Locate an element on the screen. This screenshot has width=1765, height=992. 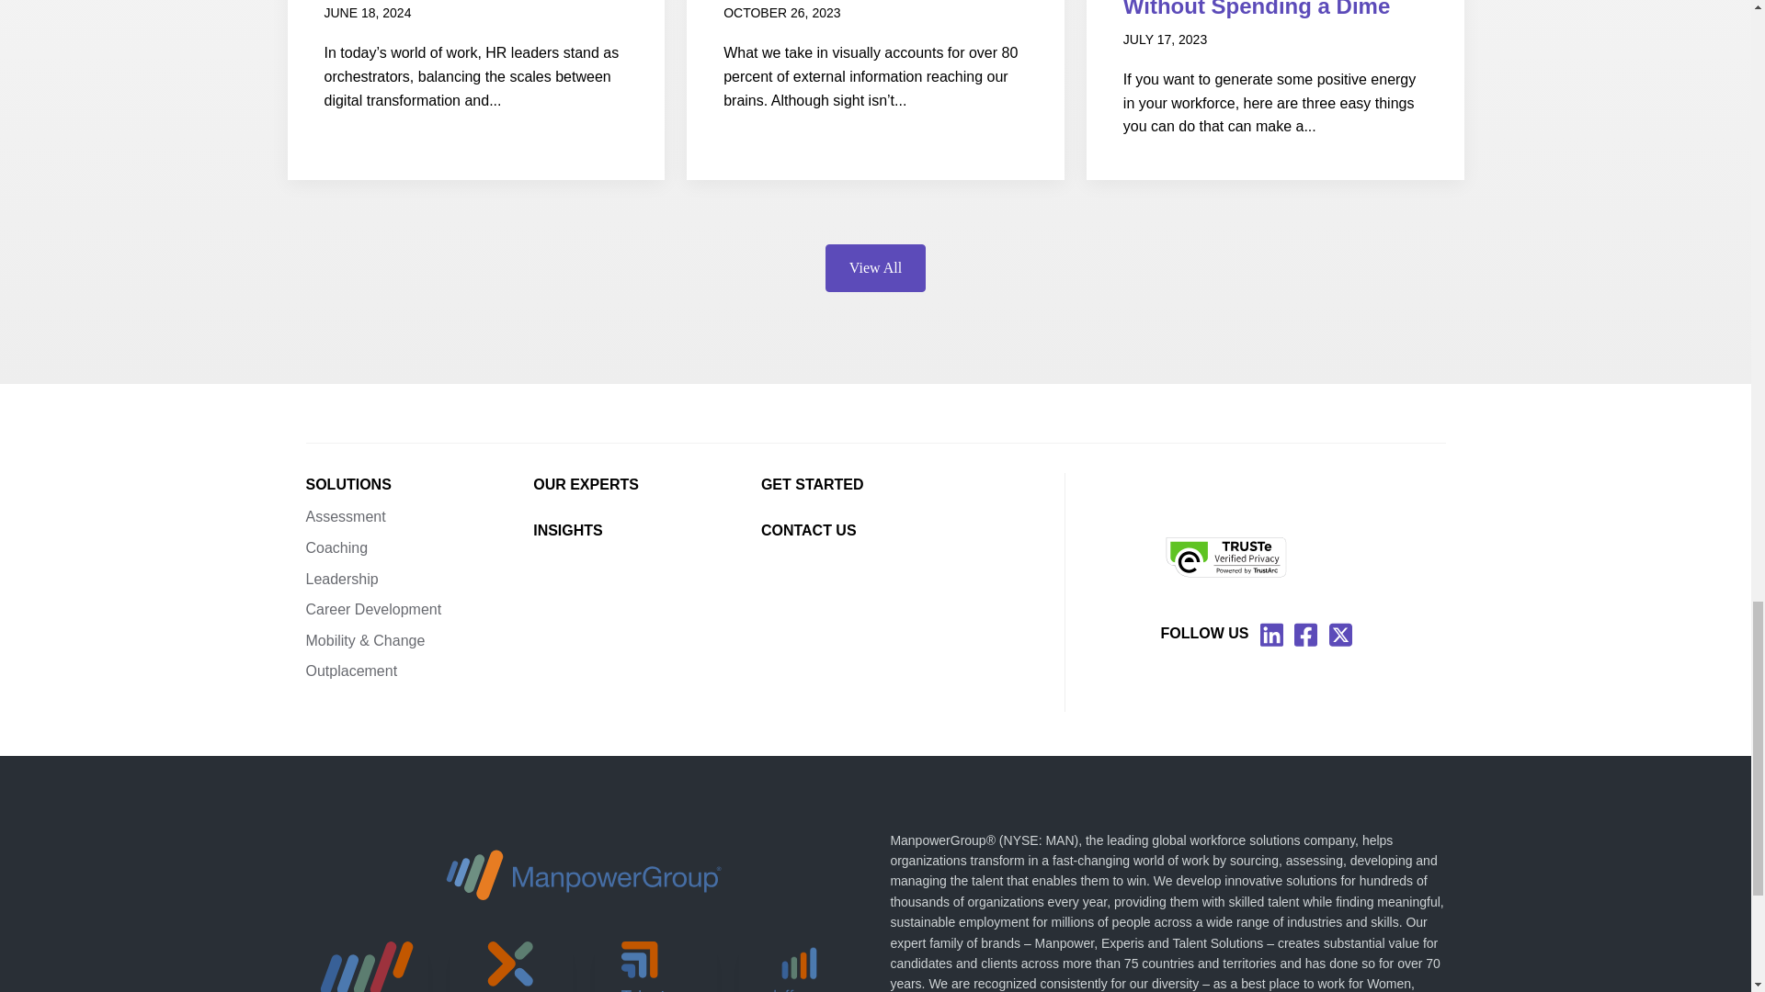
Coaching is located at coordinates (419, 548).